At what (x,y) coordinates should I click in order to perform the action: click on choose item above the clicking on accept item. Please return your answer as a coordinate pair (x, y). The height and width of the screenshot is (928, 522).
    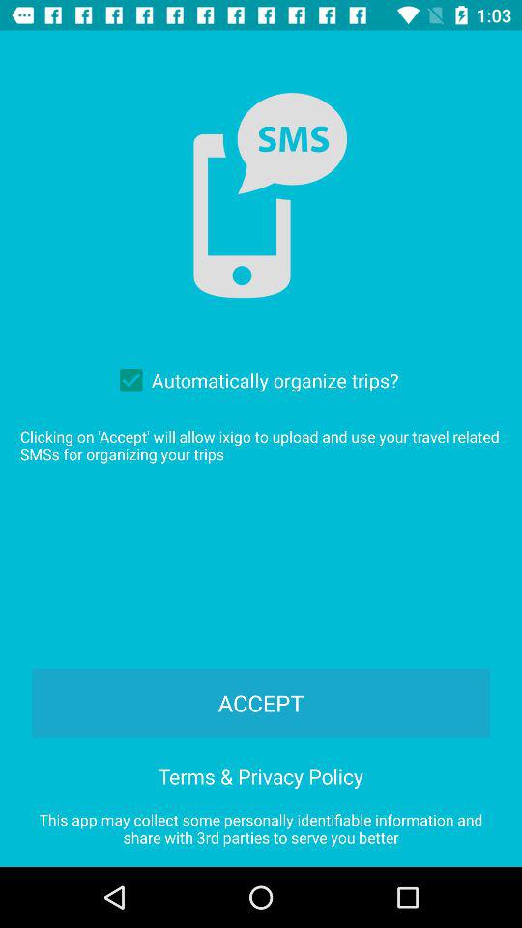
    Looking at the image, I should click on (254, 380).